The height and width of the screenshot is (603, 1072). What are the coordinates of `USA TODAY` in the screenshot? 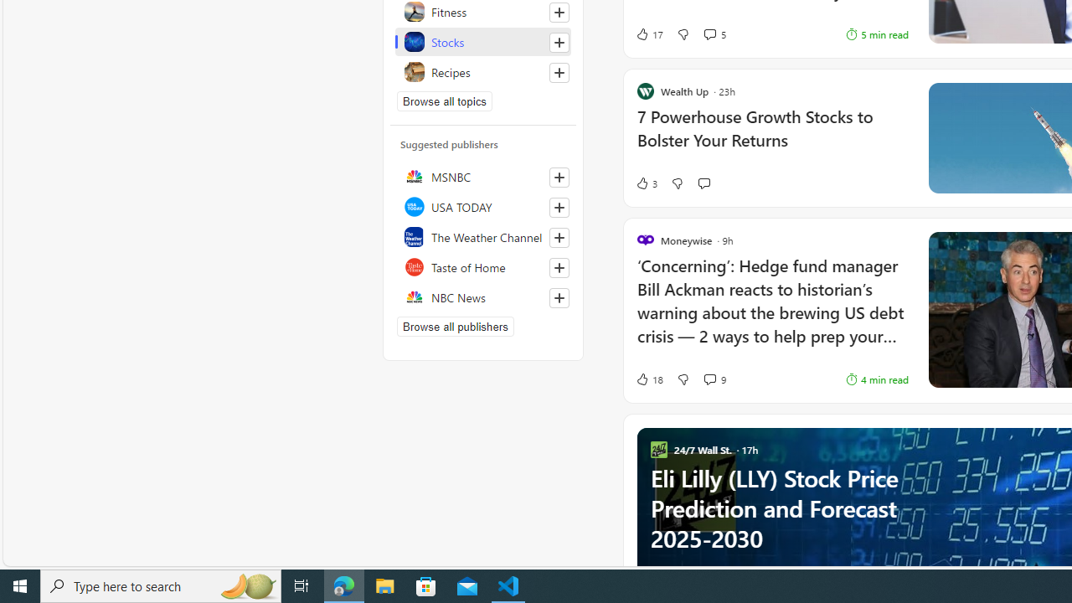 It's located at (483, 206).